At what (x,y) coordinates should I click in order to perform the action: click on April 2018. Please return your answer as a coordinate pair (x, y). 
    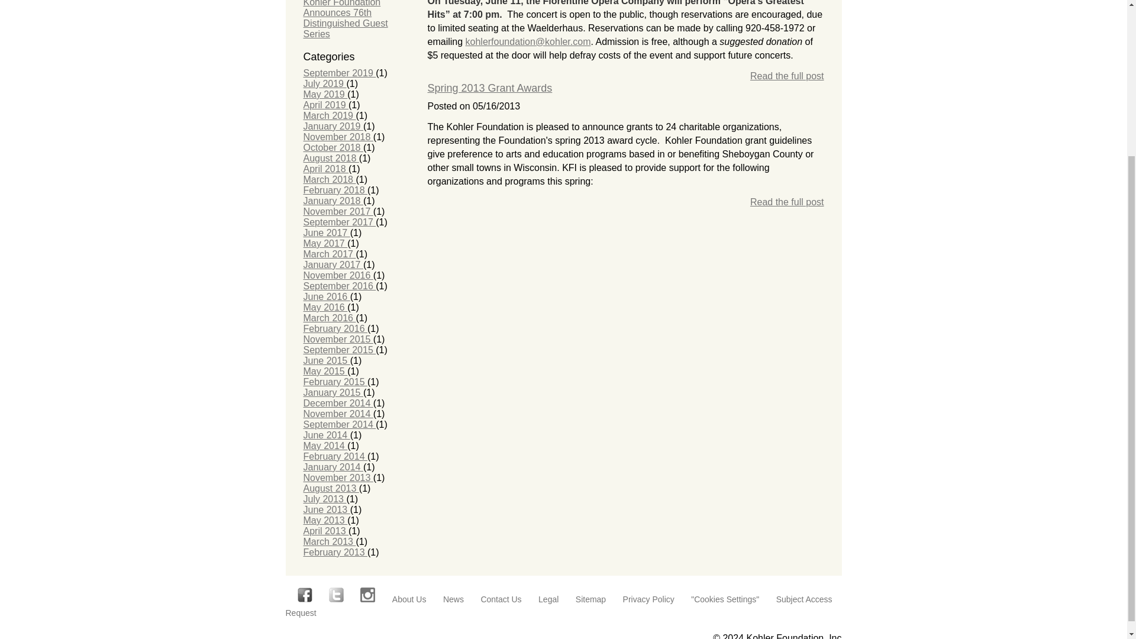
    Looking at the image, I should click on (325, 168).